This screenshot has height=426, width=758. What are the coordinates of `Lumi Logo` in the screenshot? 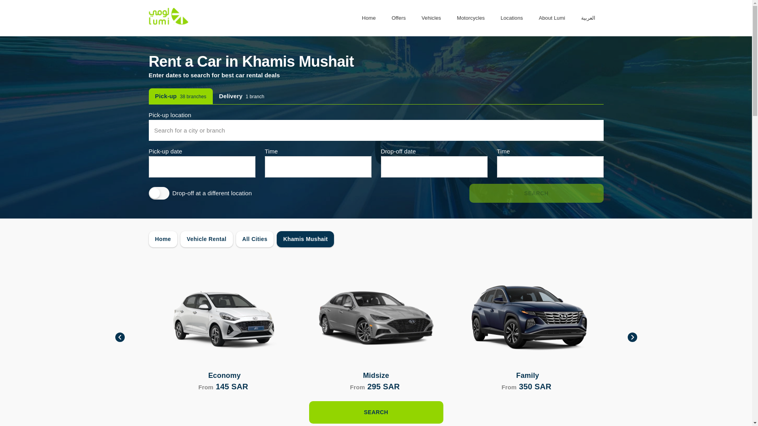 It's located at (168, 22).